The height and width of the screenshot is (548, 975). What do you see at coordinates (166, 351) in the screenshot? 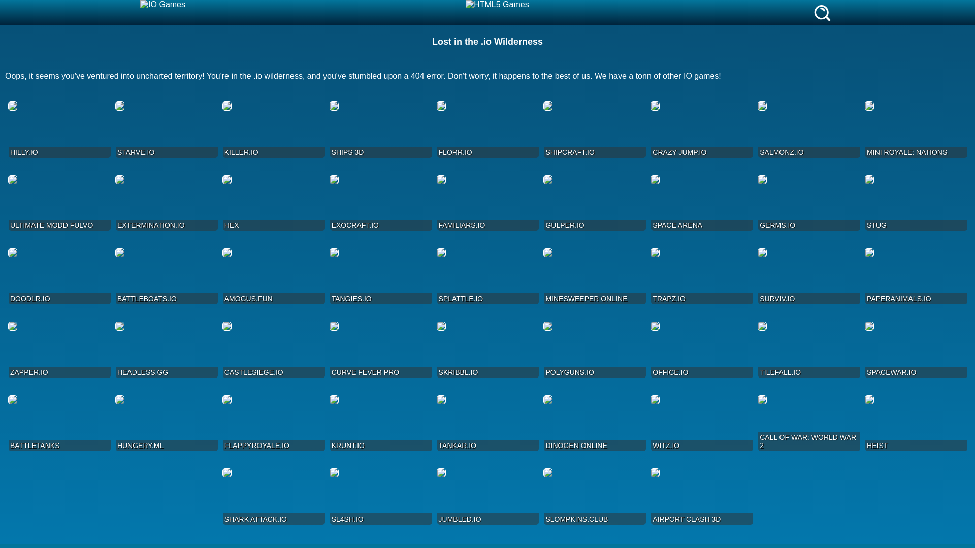
I see `HEADLESS.GG` at bounding box center [166, 351].